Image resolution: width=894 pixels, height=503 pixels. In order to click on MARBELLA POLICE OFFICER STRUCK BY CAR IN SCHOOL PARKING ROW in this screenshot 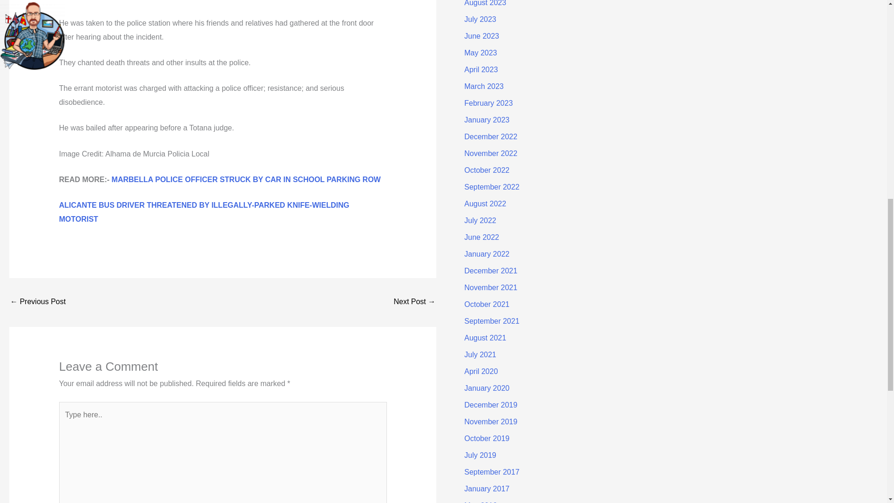, I will do `click(246, 179)`.